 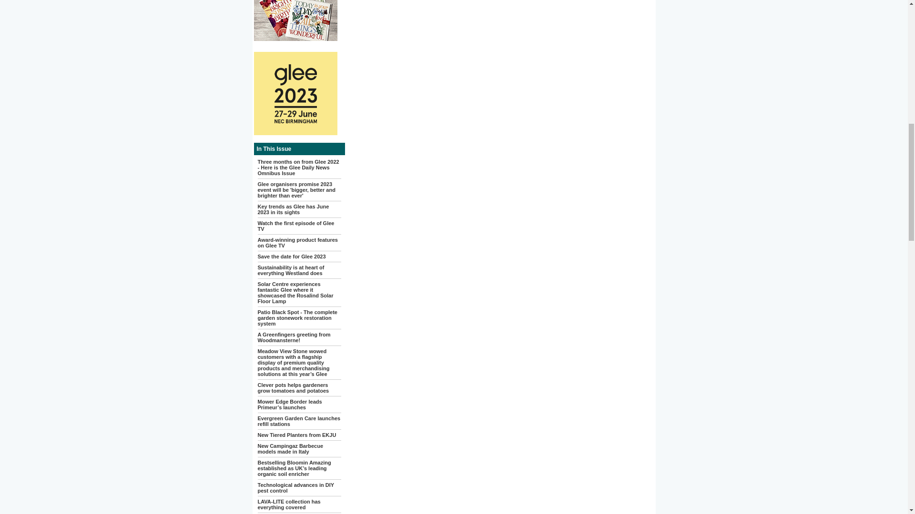 What do you see at coordinates (293, 209) in the screenshot?
I see `Key trends as Glee has June 2023 in its sights` at bounding box center [293, 209].